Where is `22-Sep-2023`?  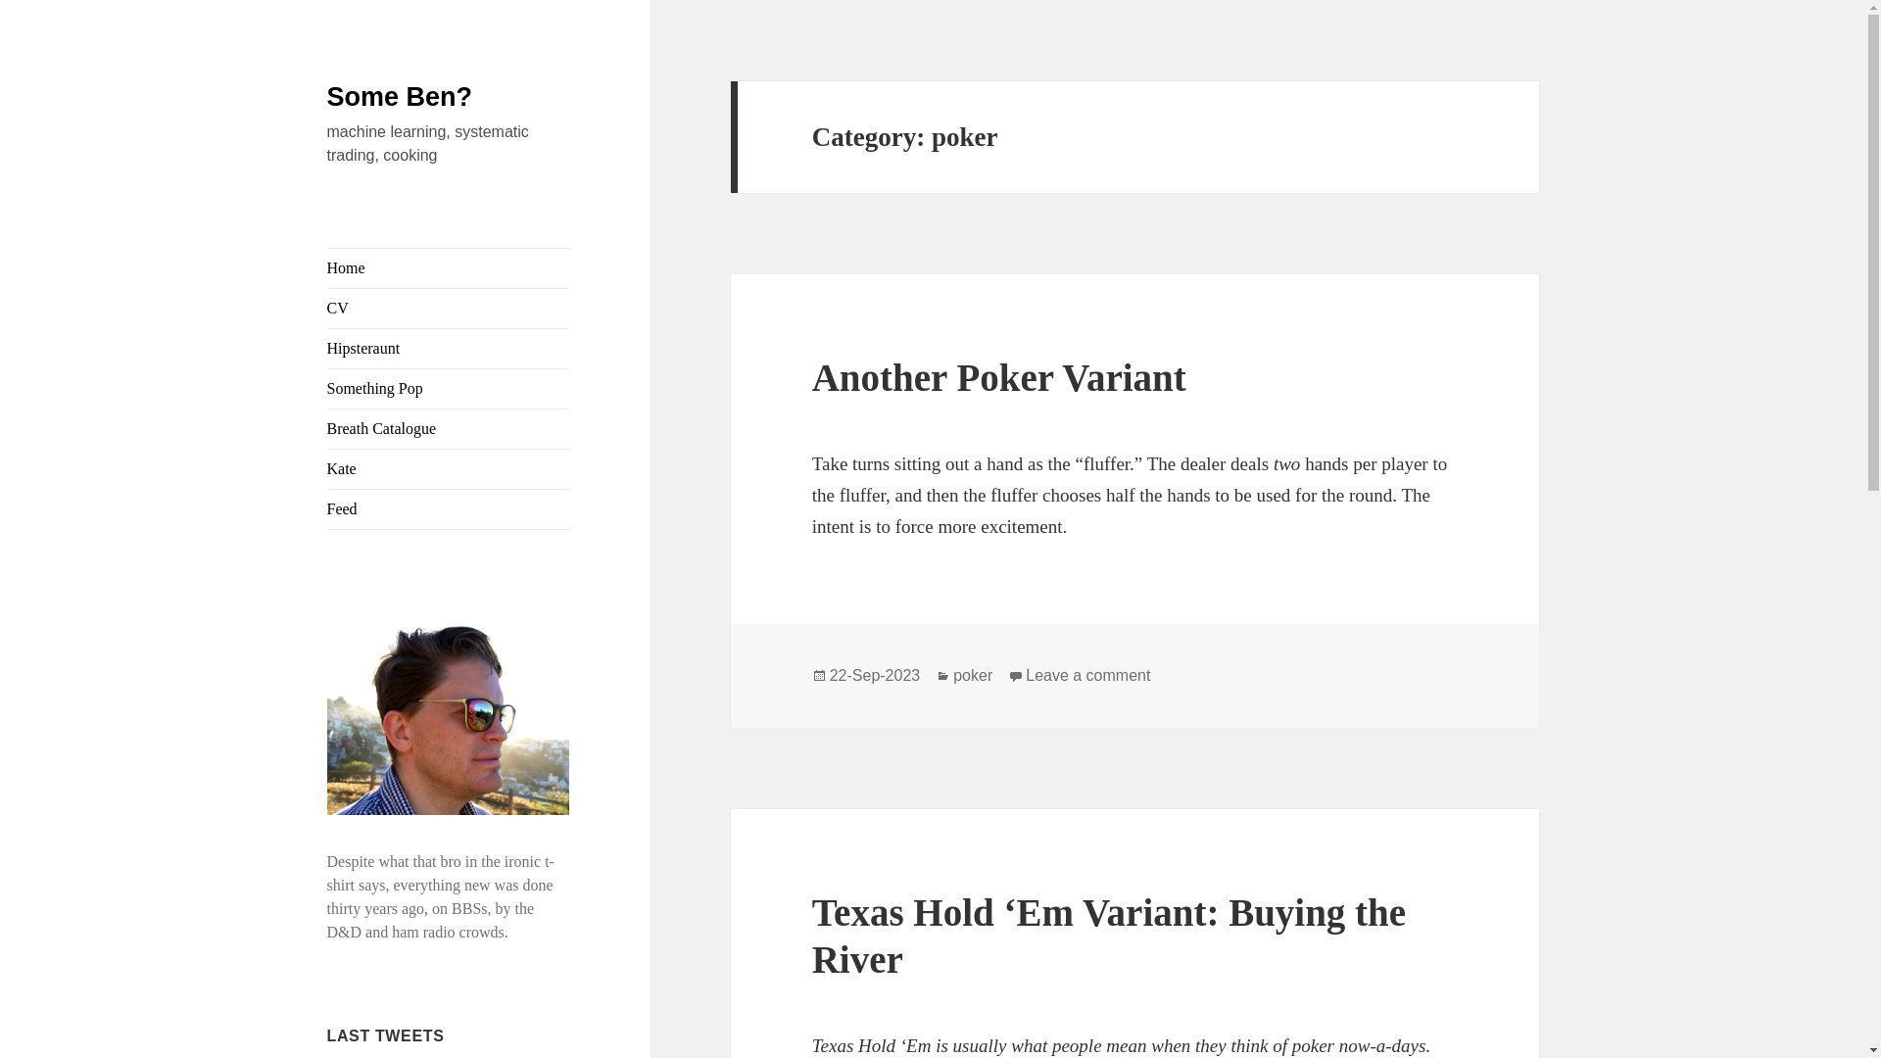
22-Sep-2023 is located at coordinates (875, 676).